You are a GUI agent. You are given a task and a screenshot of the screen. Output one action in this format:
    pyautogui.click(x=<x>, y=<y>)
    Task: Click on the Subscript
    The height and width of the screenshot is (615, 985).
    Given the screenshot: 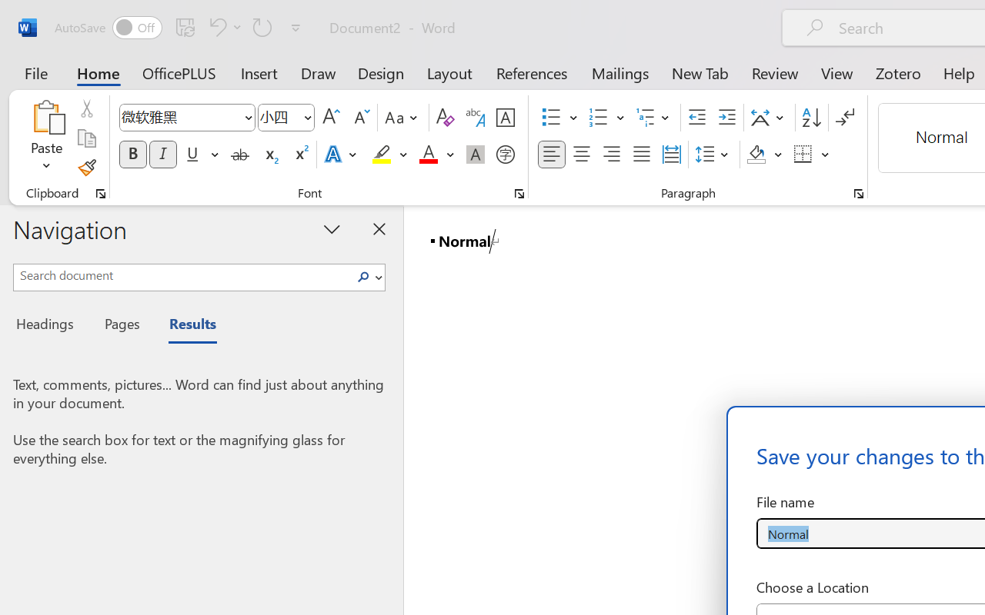 What is the action you would take?
    pyautogui.click(x=269, y=155)
    